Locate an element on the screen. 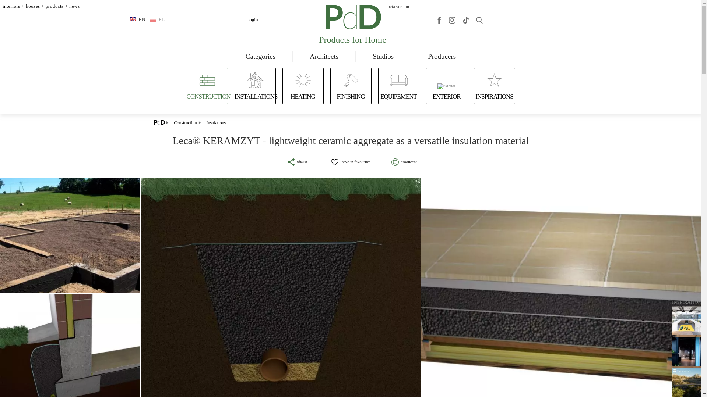  panel-uzytkownika is located at coordinates (253, 19).